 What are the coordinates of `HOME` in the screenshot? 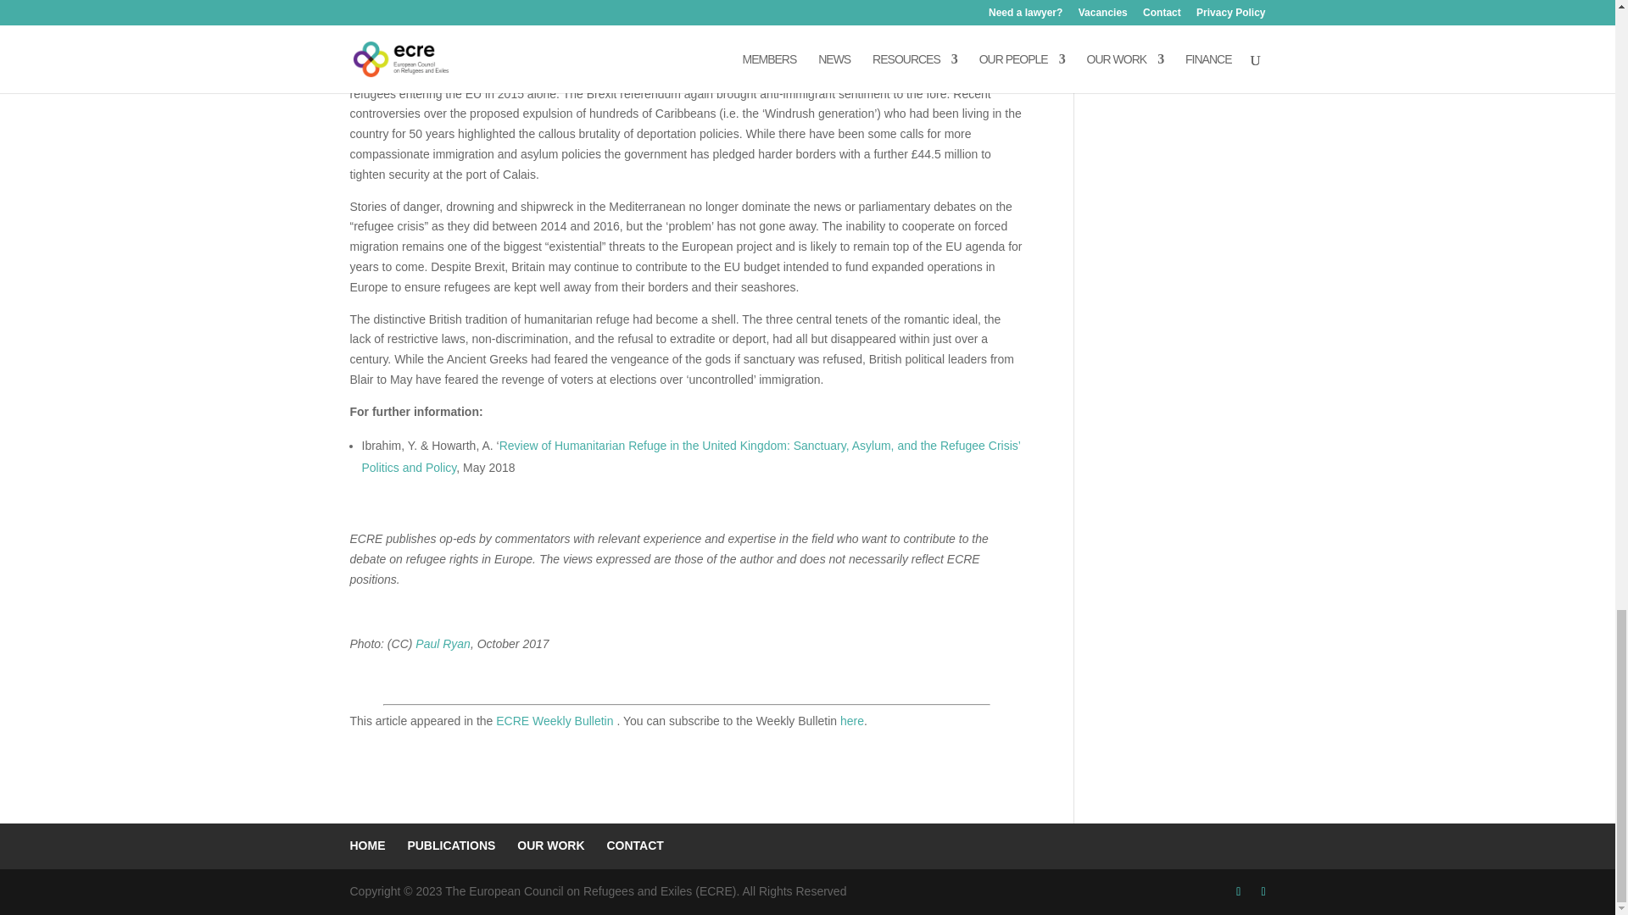 It's located at (366, 846).